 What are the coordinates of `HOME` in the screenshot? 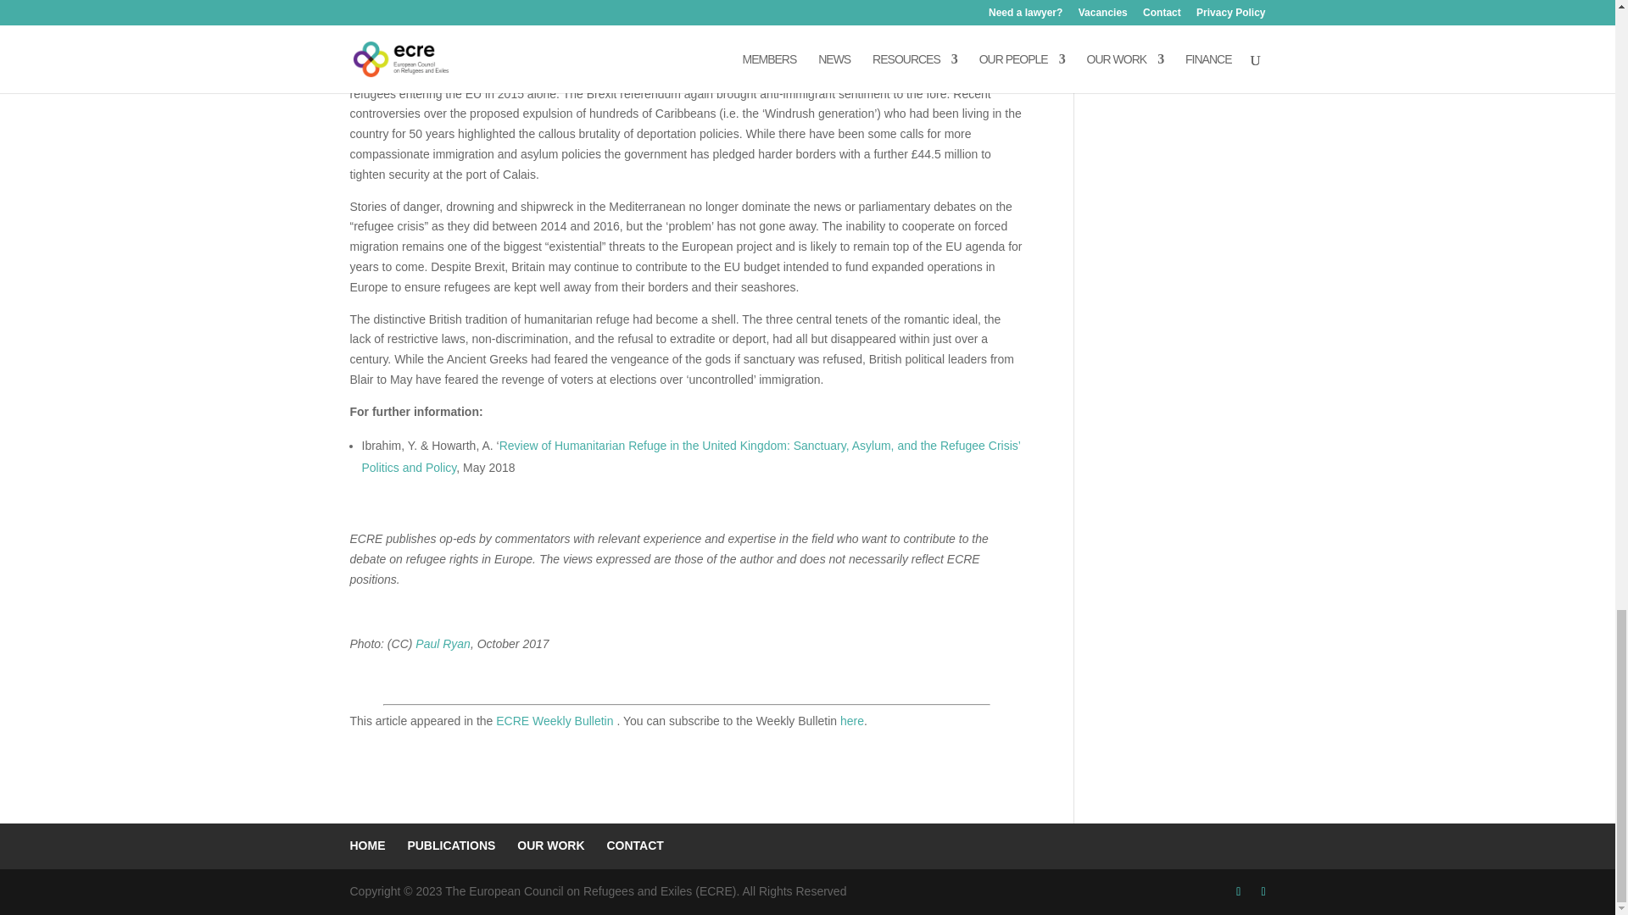 It's located at (366, 846).